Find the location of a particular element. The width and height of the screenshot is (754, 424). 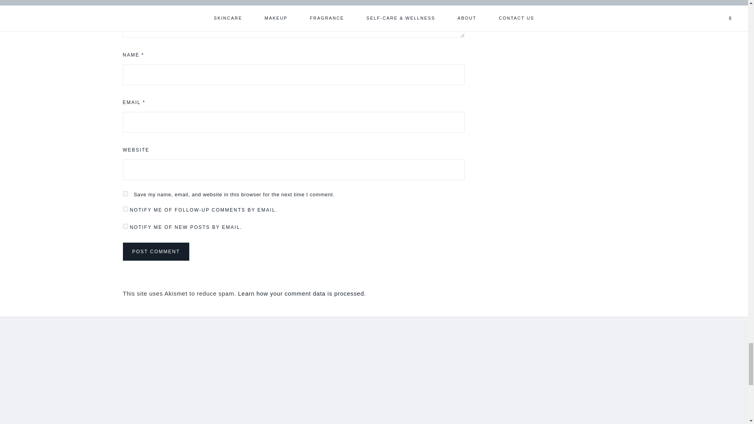

yes is located at coordinates (125, 194).